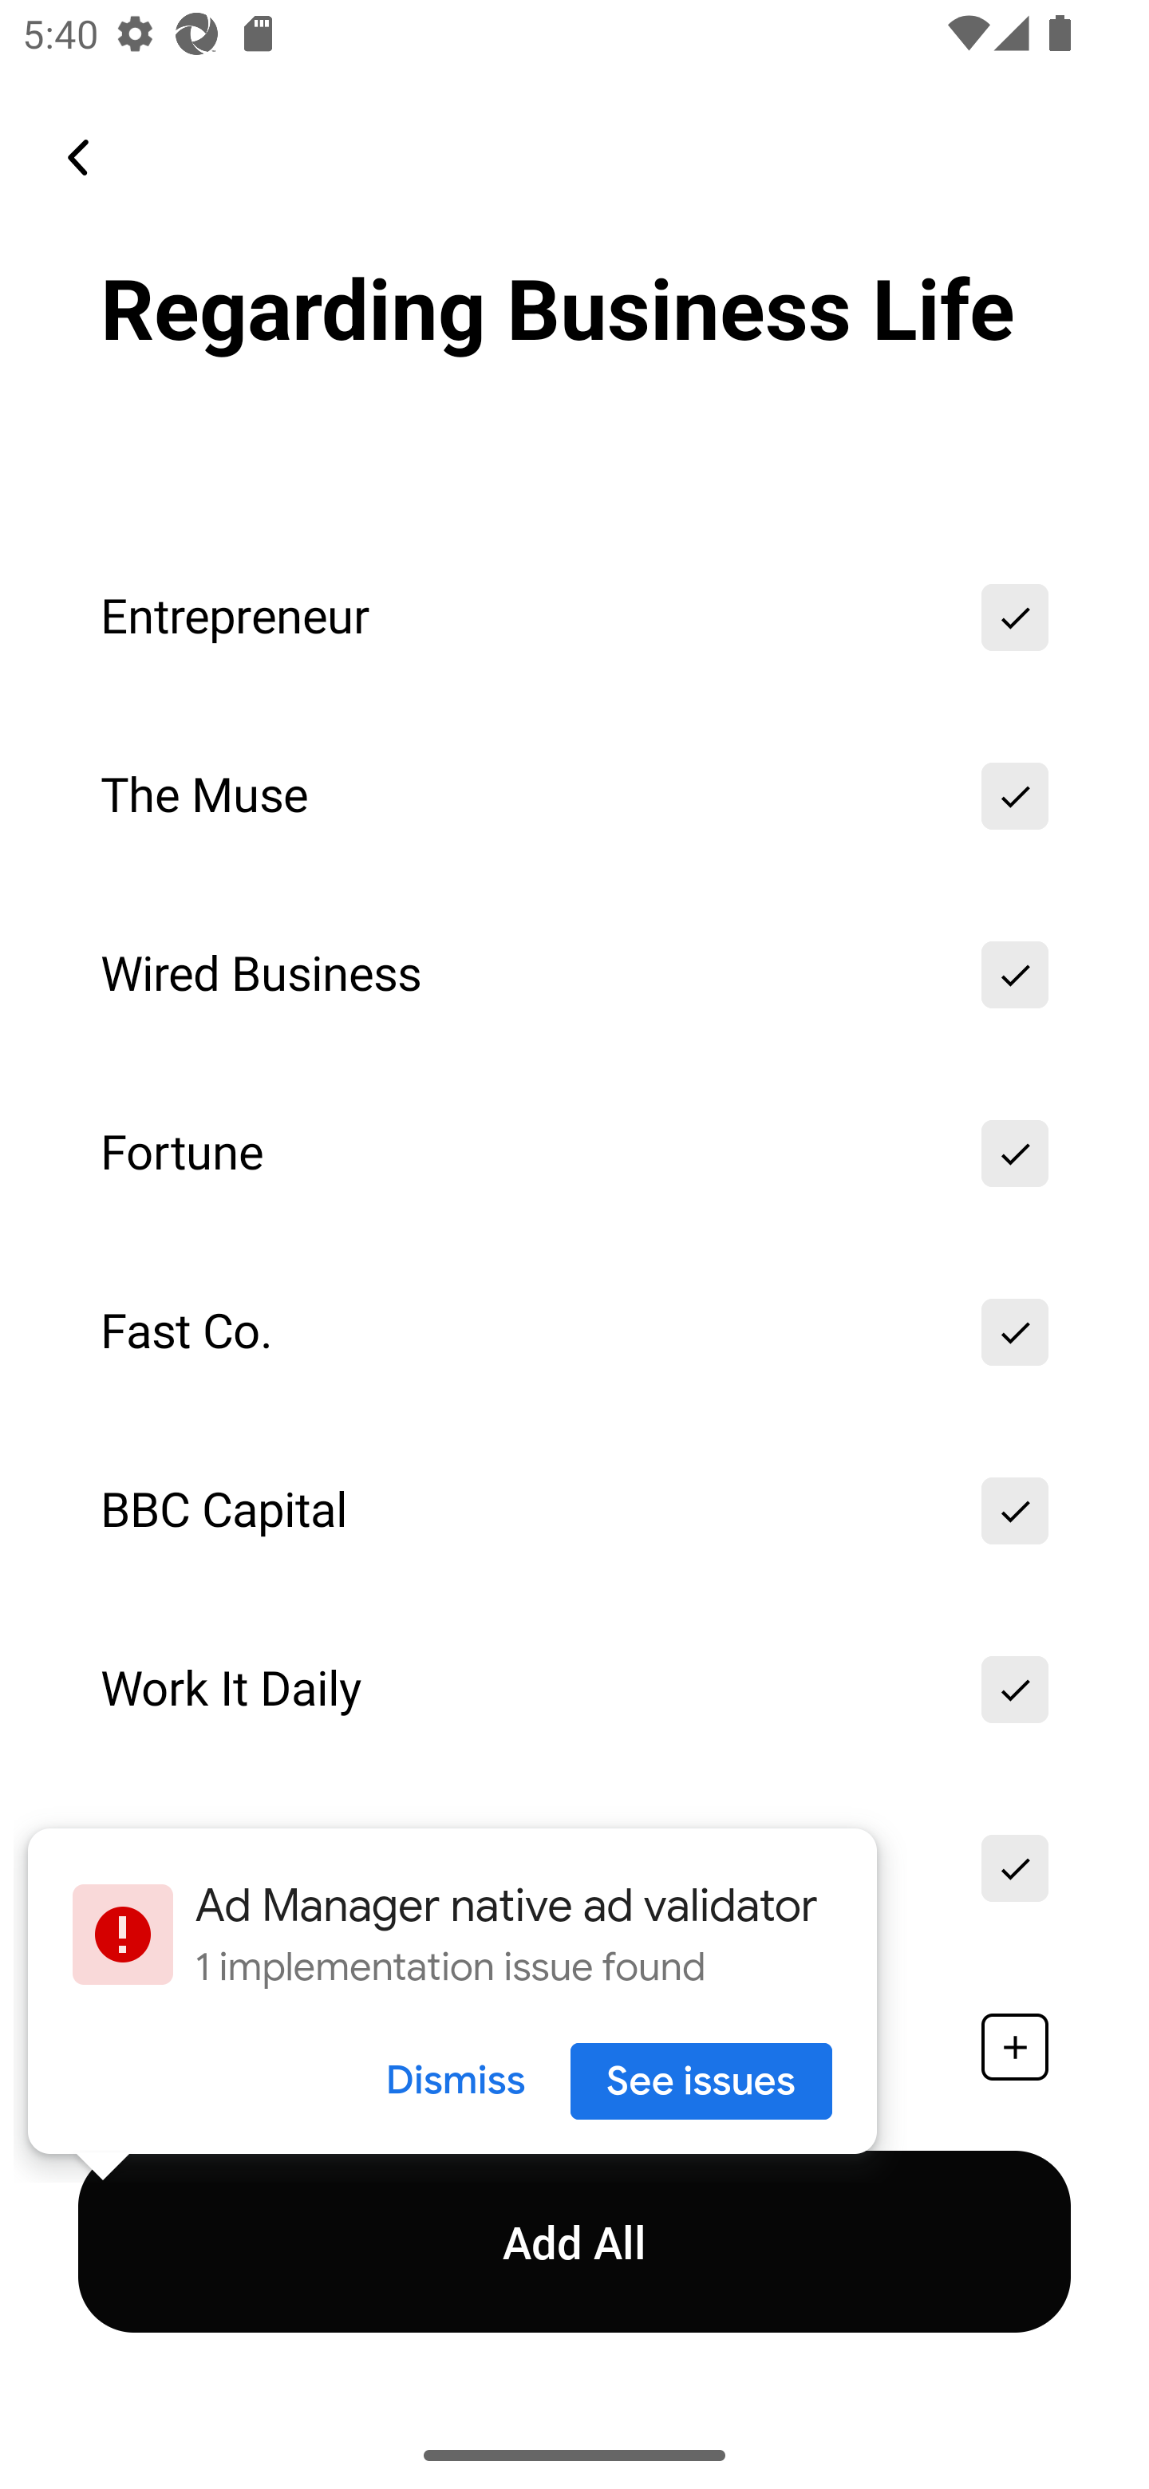  What do you see at coordinates (574, 975) in the screenshot?
I see `Wired Business Add To My Bundle` at bounding box center [574, 975].